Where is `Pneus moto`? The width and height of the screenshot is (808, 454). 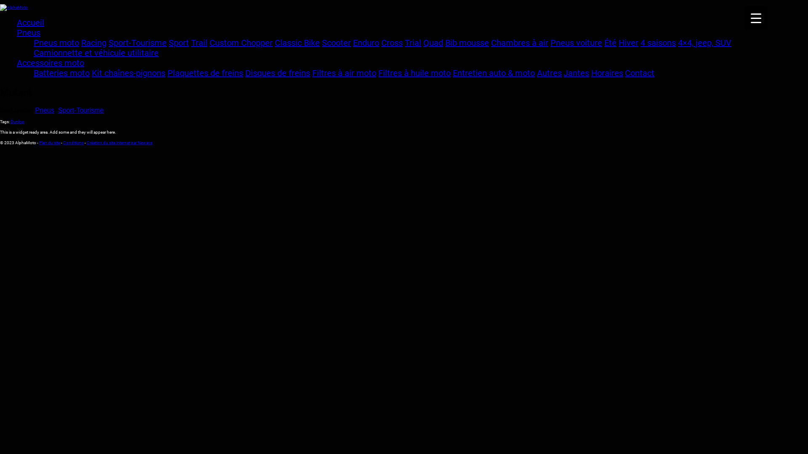 Pneus moto is located at coordinates (56, 43).